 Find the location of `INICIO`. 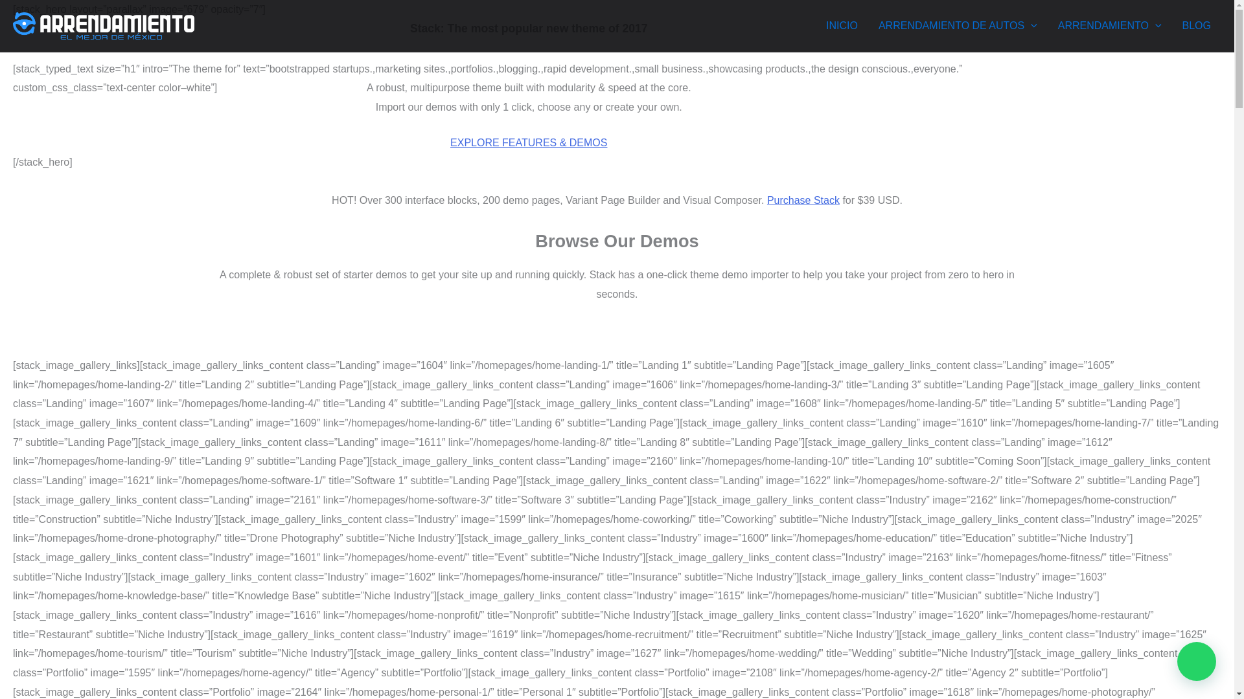

INICIO is located at coordinates (842, 26).